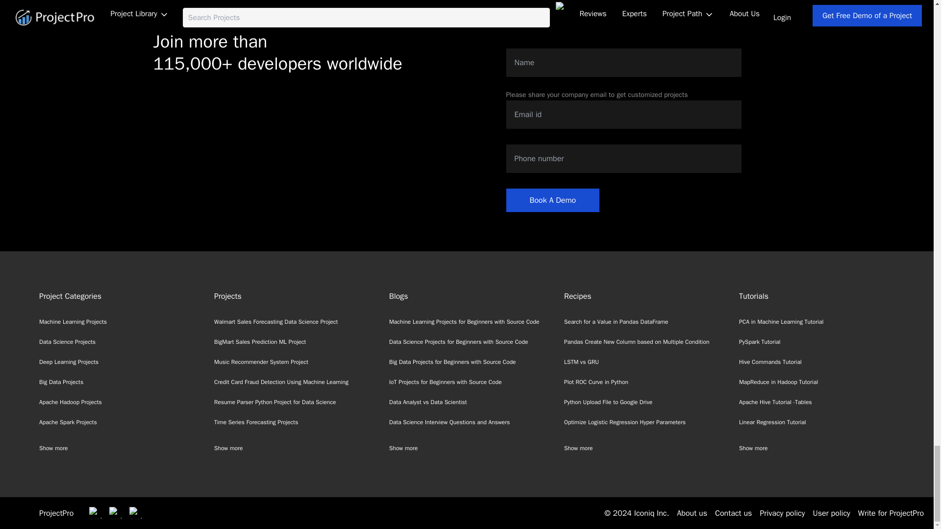  I want to click on Book A Demo, so click(553, 200).